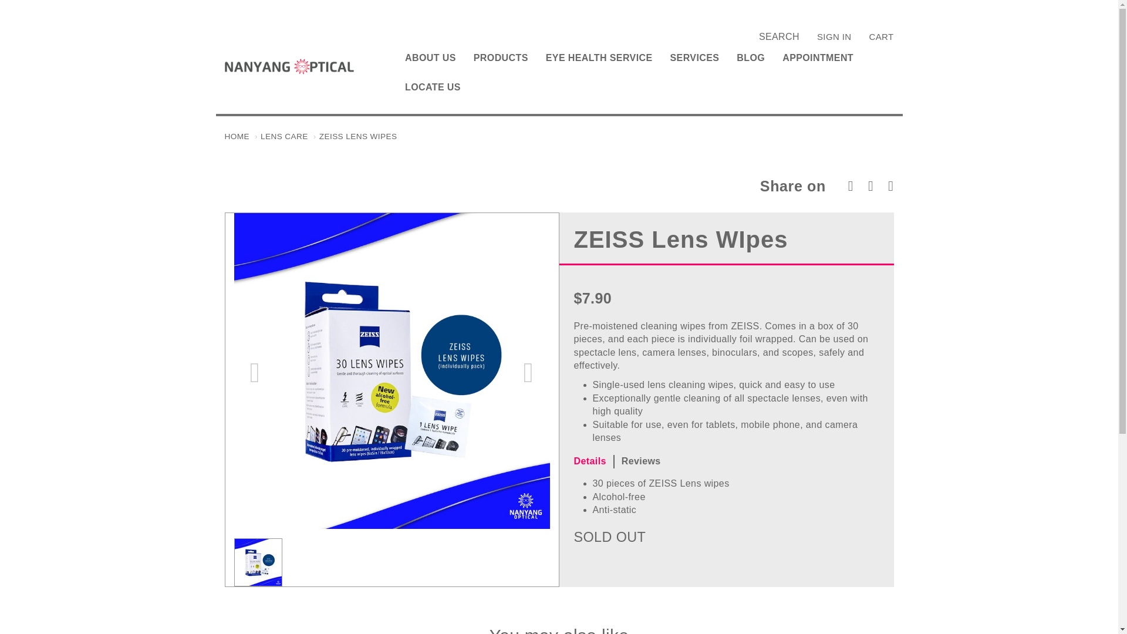 Image resolution: width=1127 pixels, height=634 pixels. What do you see at coordinates (433, 87) in the screenshot?
I see `find out where we are located` at bounding box center [433, 87].